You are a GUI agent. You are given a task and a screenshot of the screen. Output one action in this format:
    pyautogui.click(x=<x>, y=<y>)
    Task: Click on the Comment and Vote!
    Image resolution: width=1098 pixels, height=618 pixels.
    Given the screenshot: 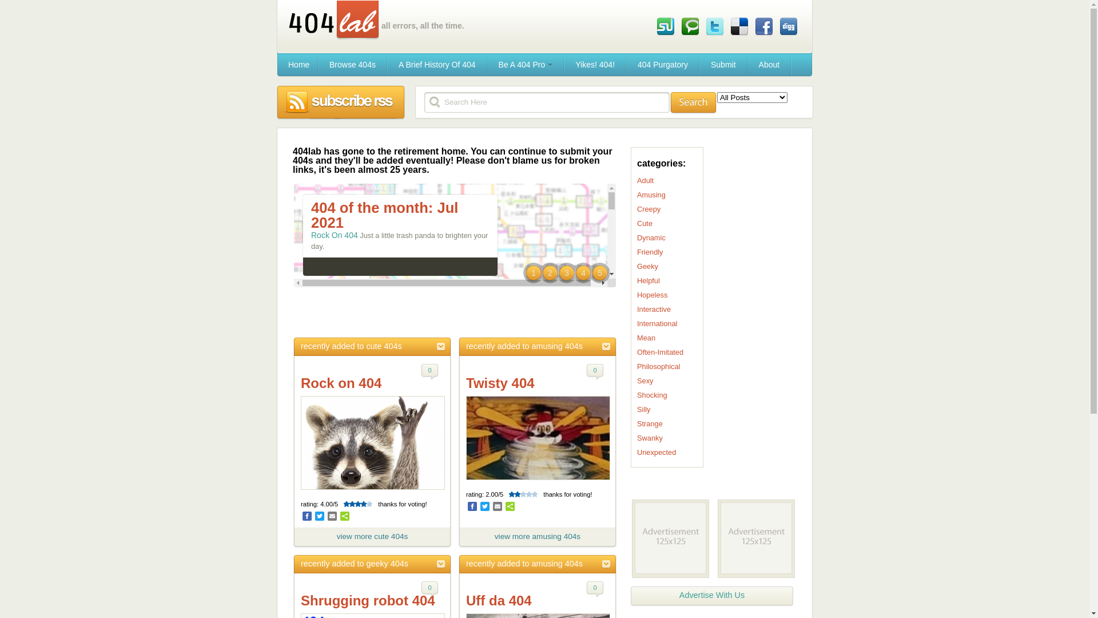 What is the action you would take?
    pyautogui.click(x=343, y=488)
    